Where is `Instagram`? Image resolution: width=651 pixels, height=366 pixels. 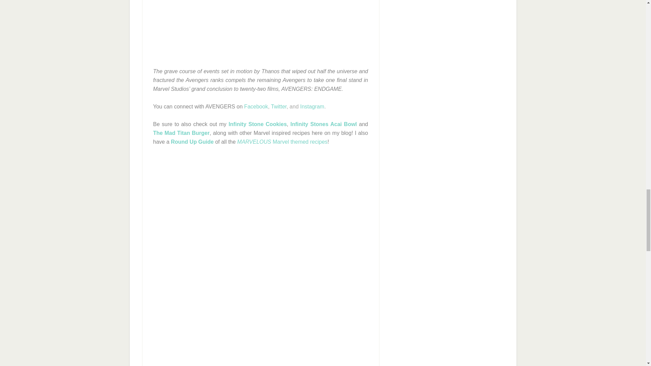 Instagram is located at coordinates (312, 106).